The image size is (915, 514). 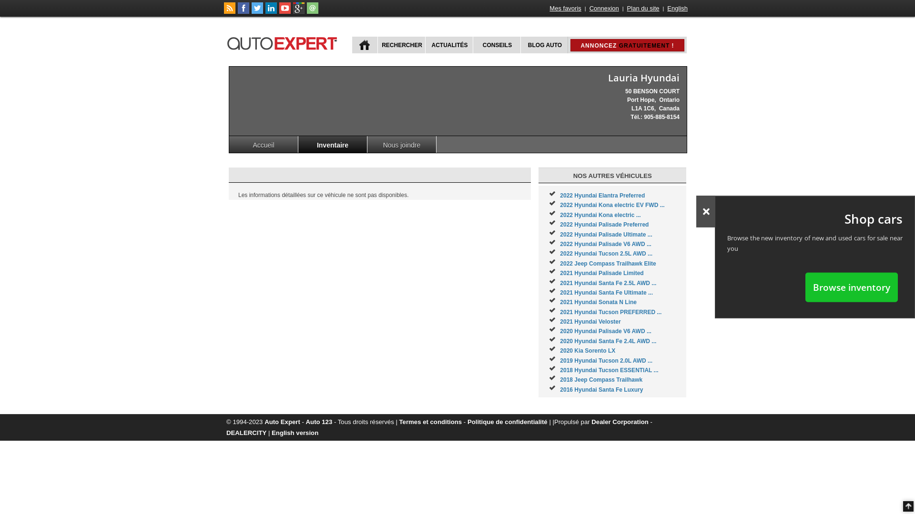 What do you see at coordinates (612, 205) in the screenshot?
I see `2022 Hyundai Kona electric EV FWD ...` at bounding box center [612, 205].